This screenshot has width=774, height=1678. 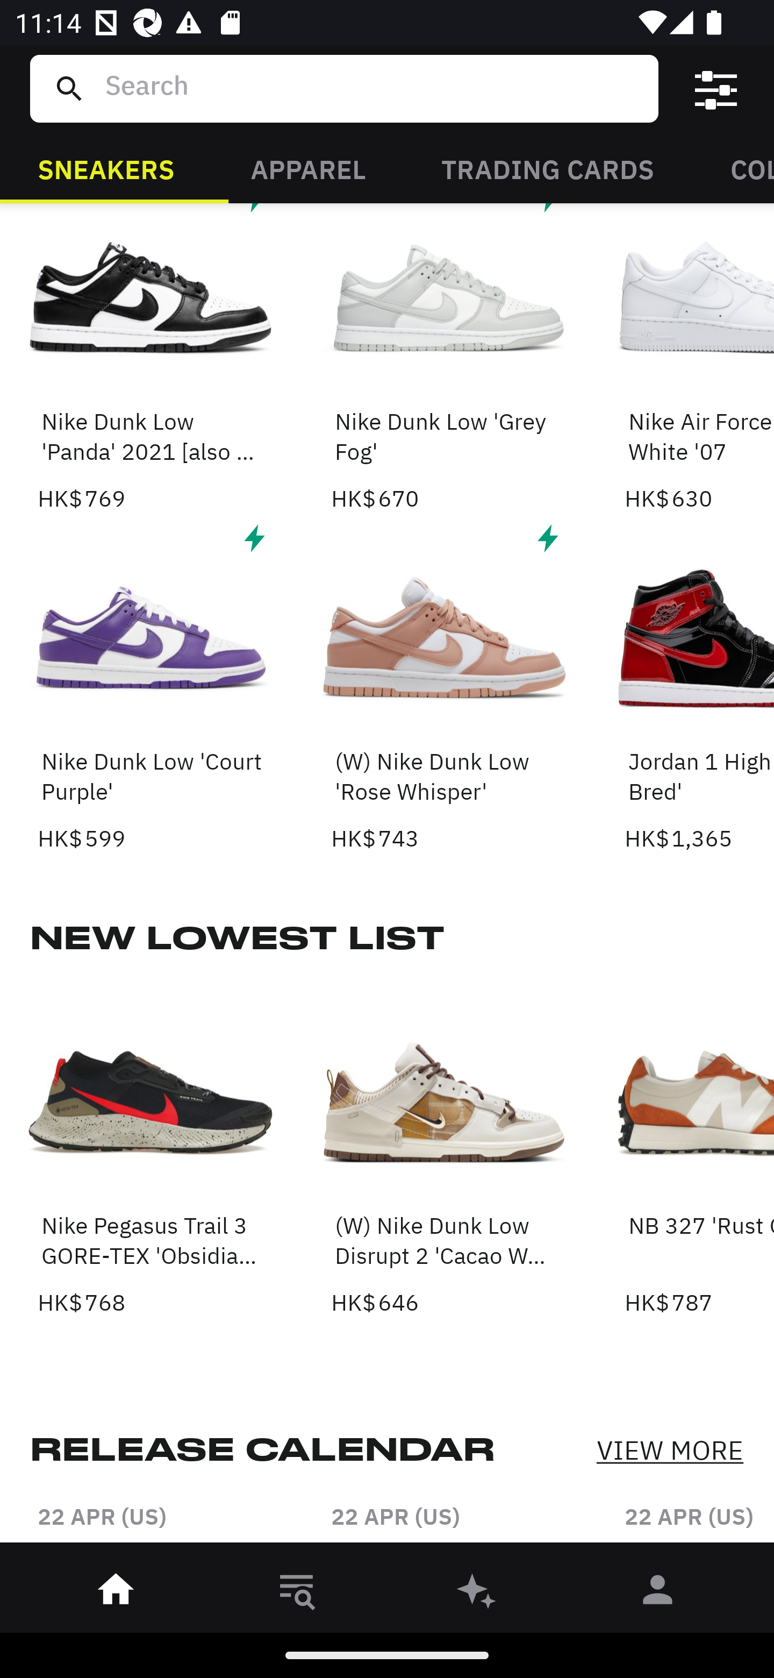 What do you see at coordinates (699, 1523) in the screenshot?
I see `22 APR (US)` at bounding box center [699, 1523].